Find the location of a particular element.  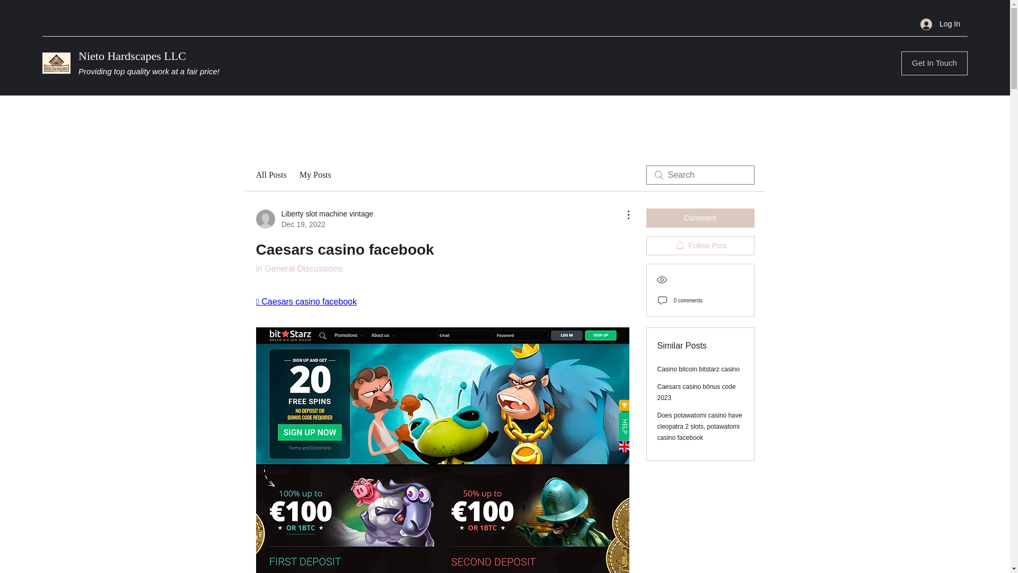

My Posts is located at coordinates (700, 245).